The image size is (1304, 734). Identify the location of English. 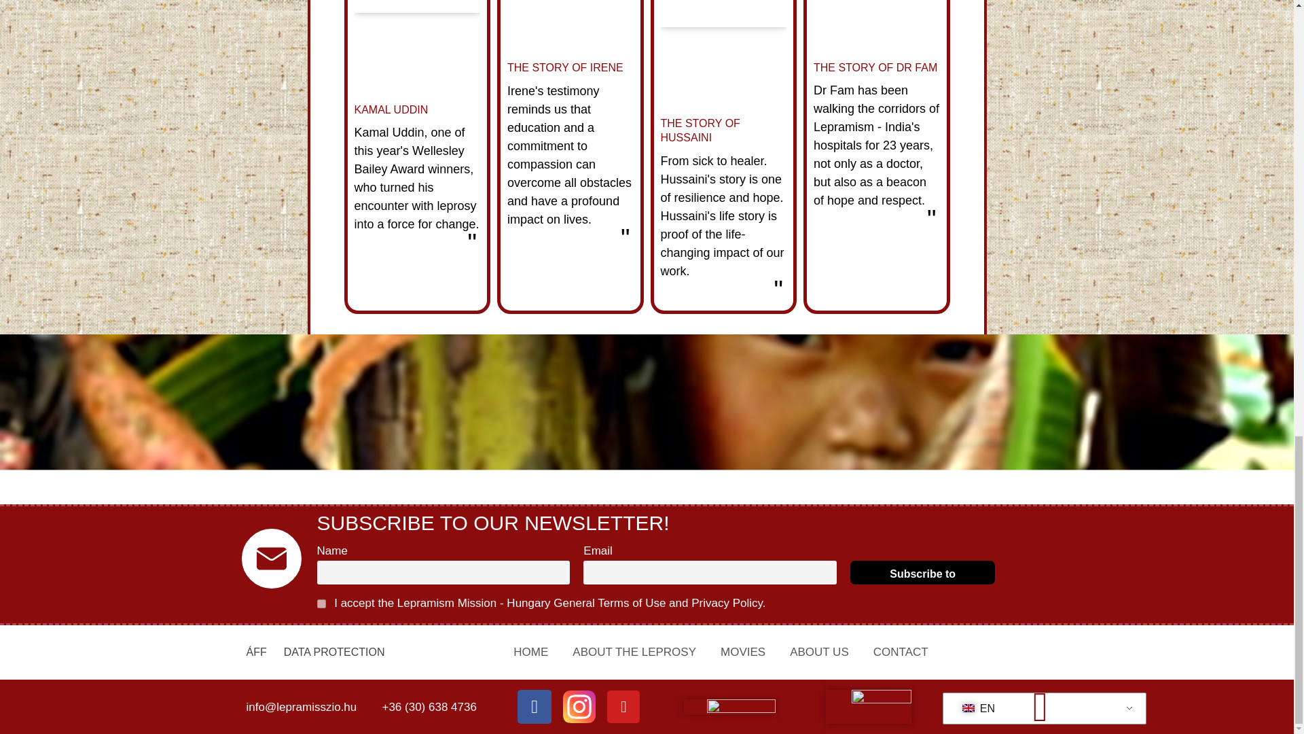
(1042, 708).